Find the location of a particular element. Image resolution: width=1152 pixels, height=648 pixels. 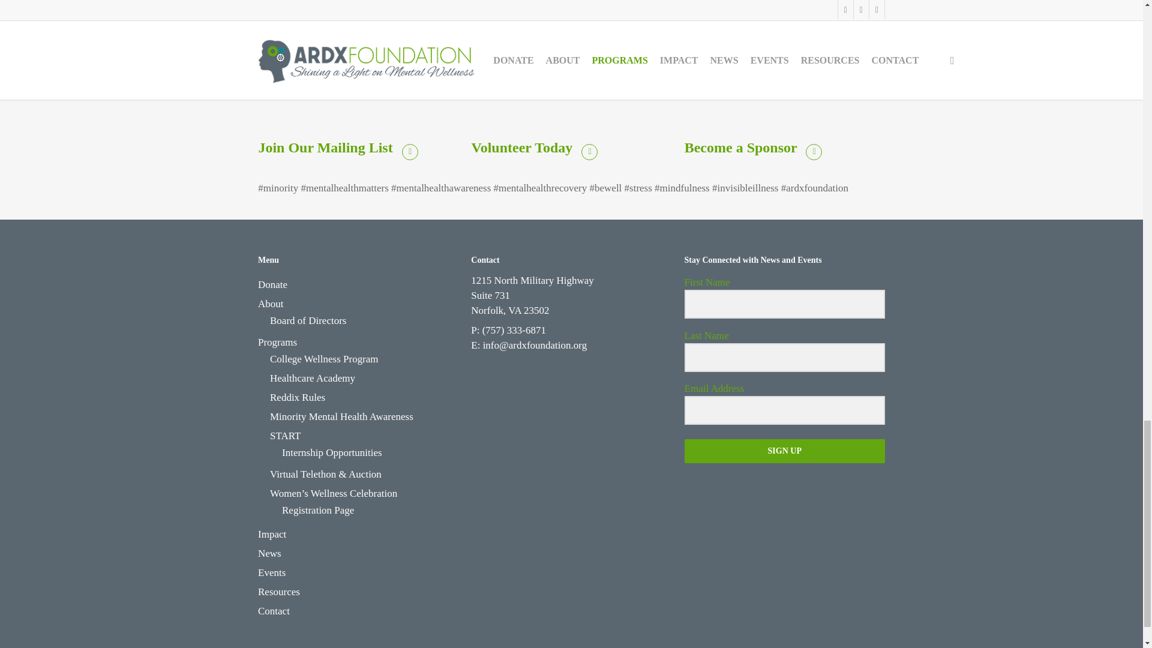

About is located at coordinates (358, 304).